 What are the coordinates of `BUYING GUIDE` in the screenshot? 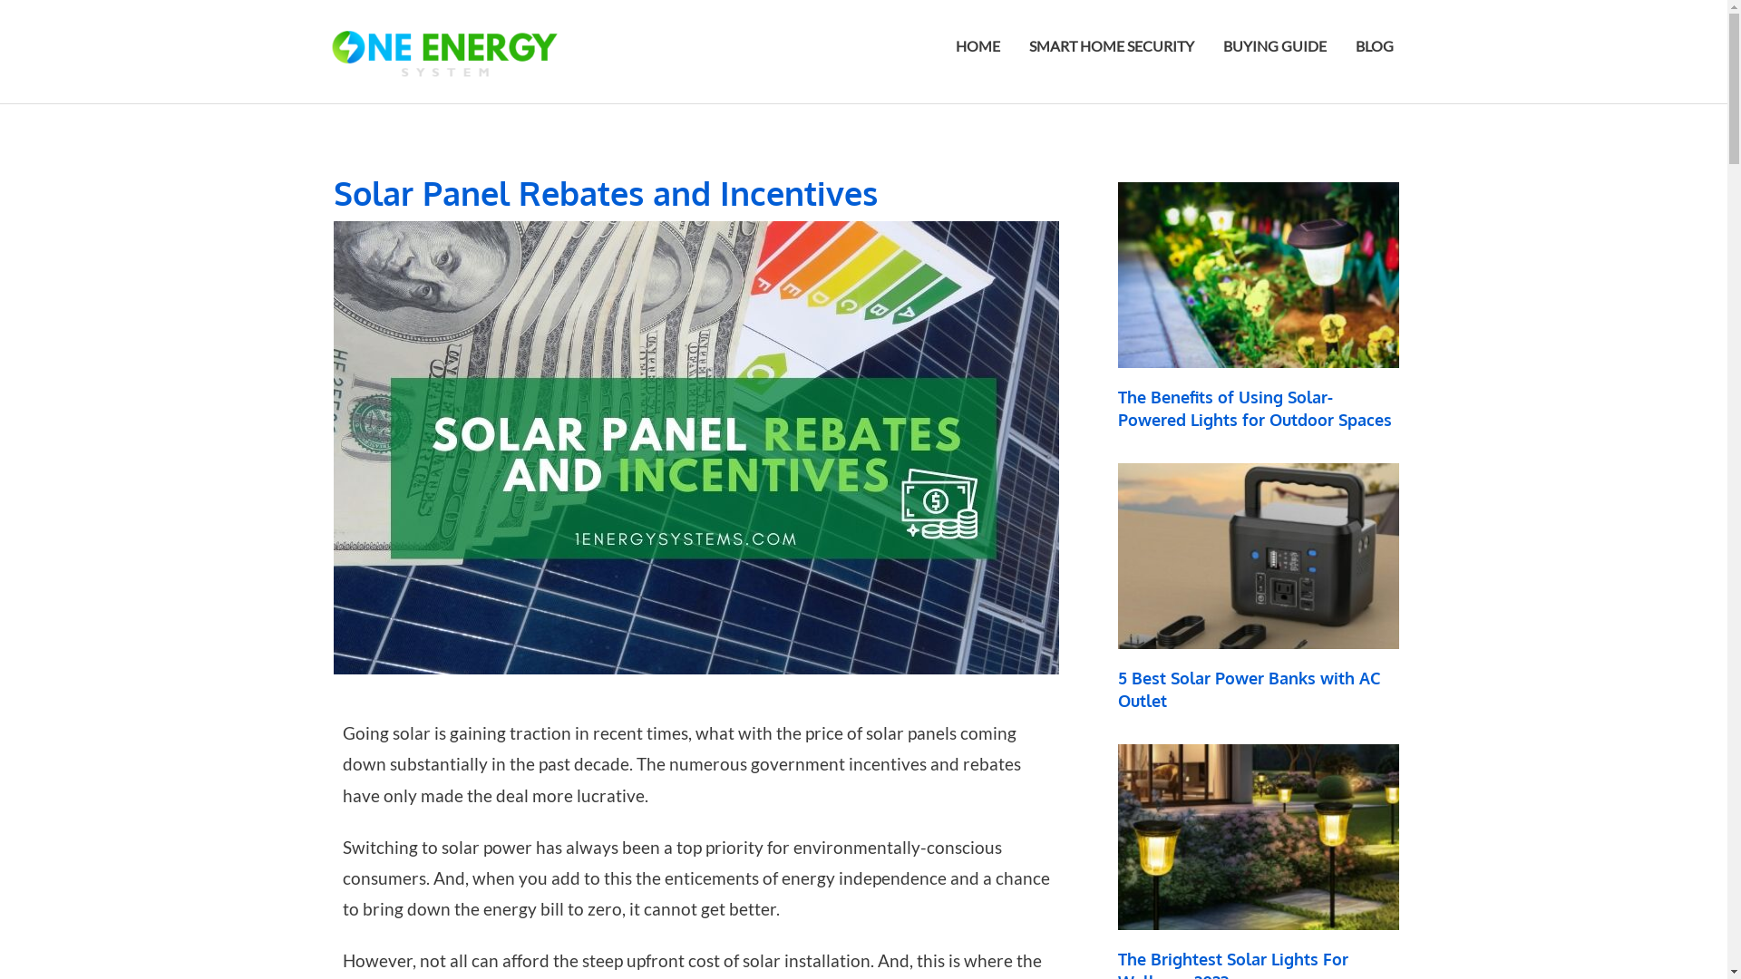 It's located at (1274, 46).